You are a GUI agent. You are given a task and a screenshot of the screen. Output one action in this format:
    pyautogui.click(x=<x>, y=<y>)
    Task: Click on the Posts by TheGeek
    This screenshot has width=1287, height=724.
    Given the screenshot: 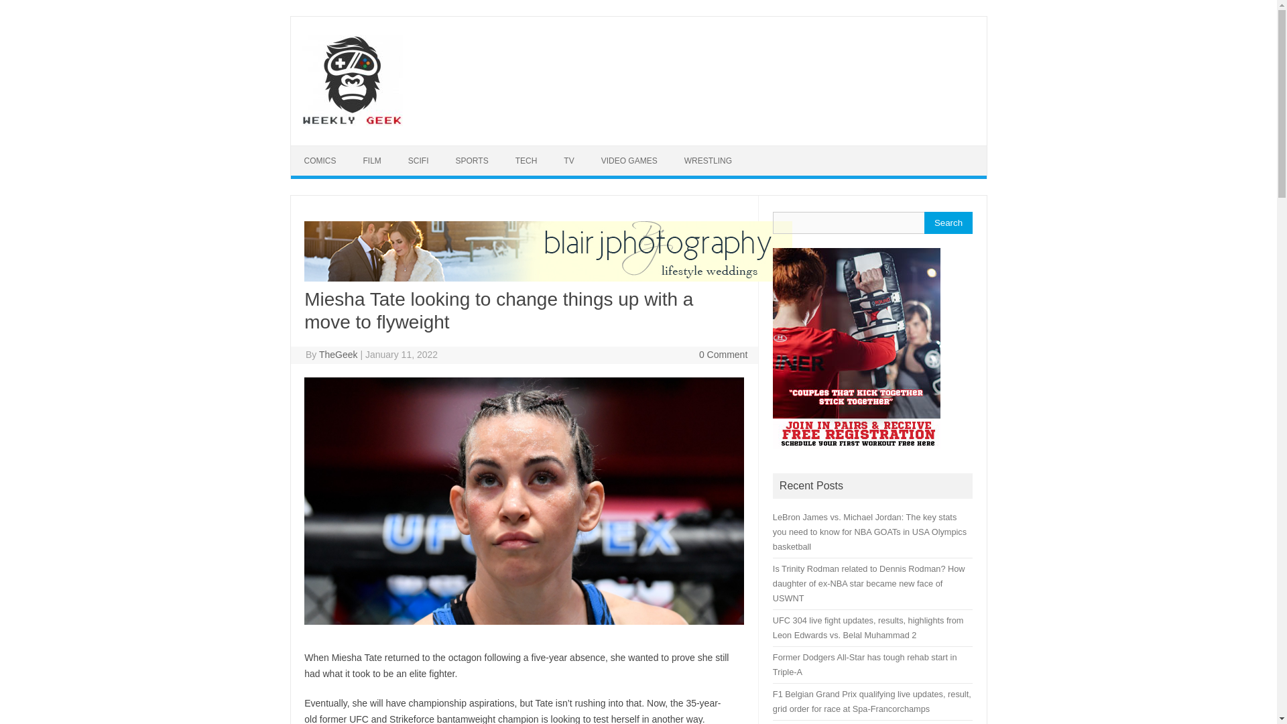 What is the action you would take?
    pyautogui.click(x=338, y=354)
    